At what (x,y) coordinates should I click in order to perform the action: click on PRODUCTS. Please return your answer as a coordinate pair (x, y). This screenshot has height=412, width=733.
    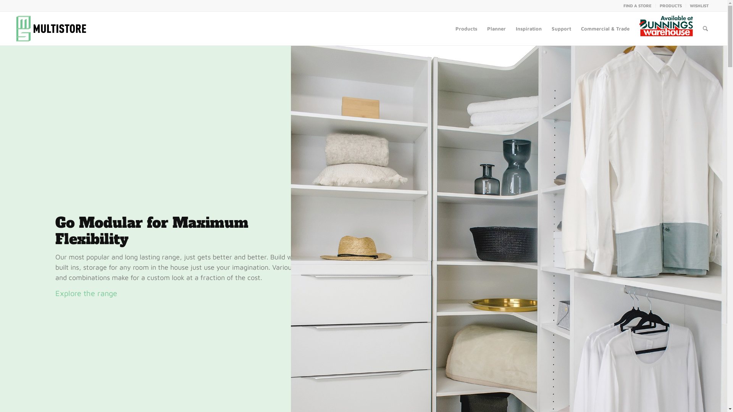
    Looking at the image, I should click on (671, 5).